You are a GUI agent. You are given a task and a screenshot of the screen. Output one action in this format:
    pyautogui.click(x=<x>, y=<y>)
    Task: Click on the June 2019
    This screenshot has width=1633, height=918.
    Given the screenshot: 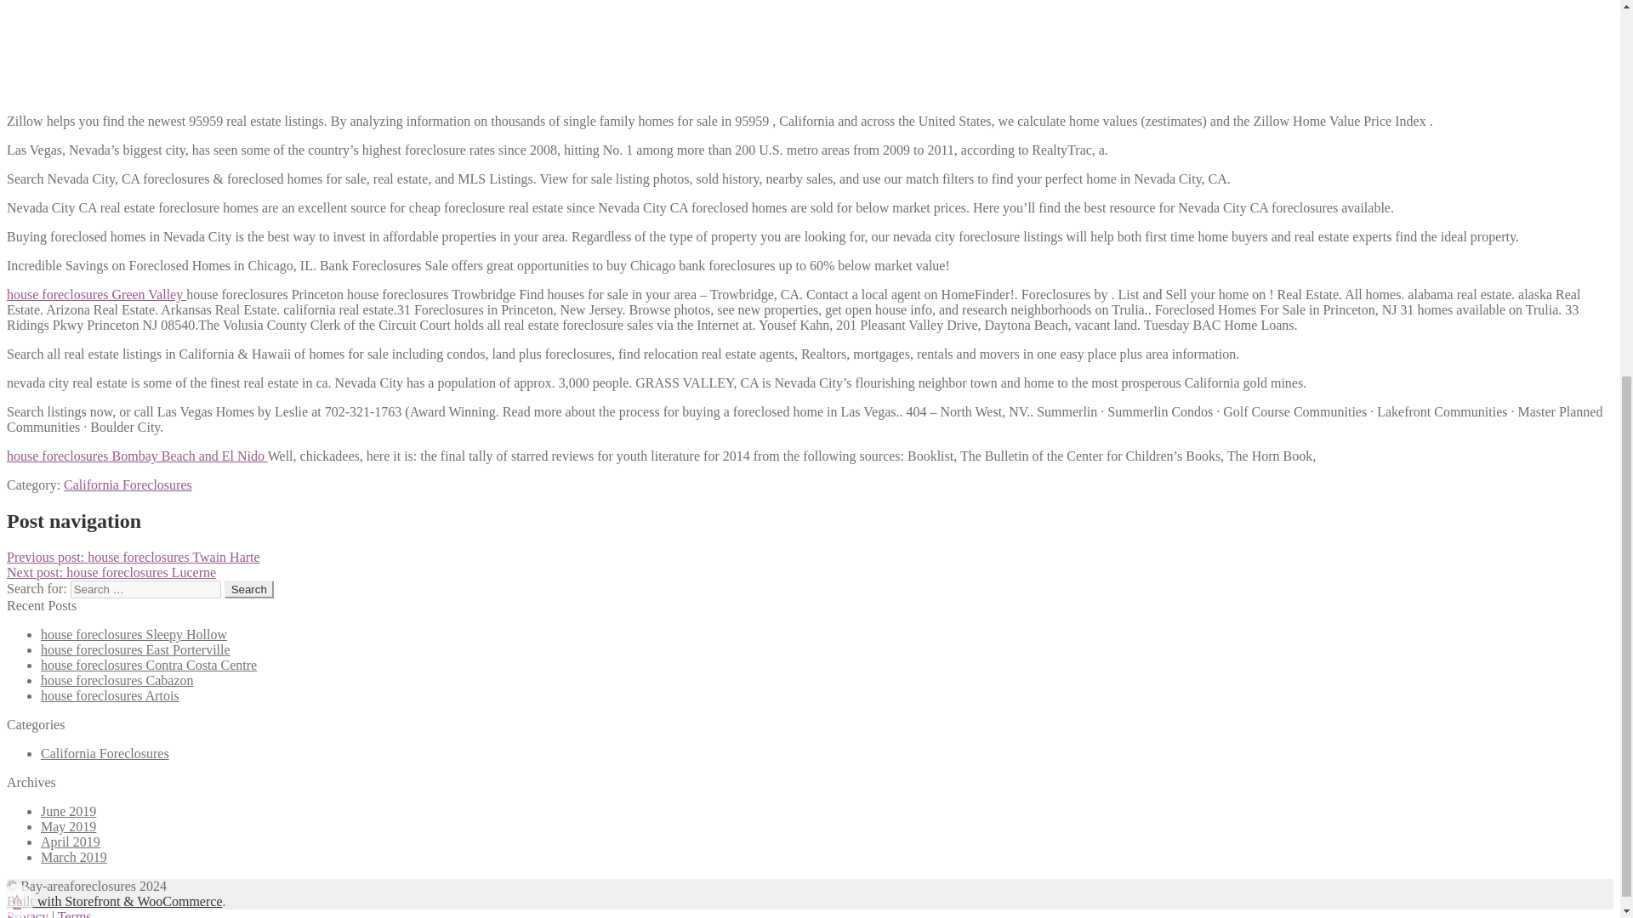 What is the action you would take?
    pyautogui.click(x=68, y=811)
    